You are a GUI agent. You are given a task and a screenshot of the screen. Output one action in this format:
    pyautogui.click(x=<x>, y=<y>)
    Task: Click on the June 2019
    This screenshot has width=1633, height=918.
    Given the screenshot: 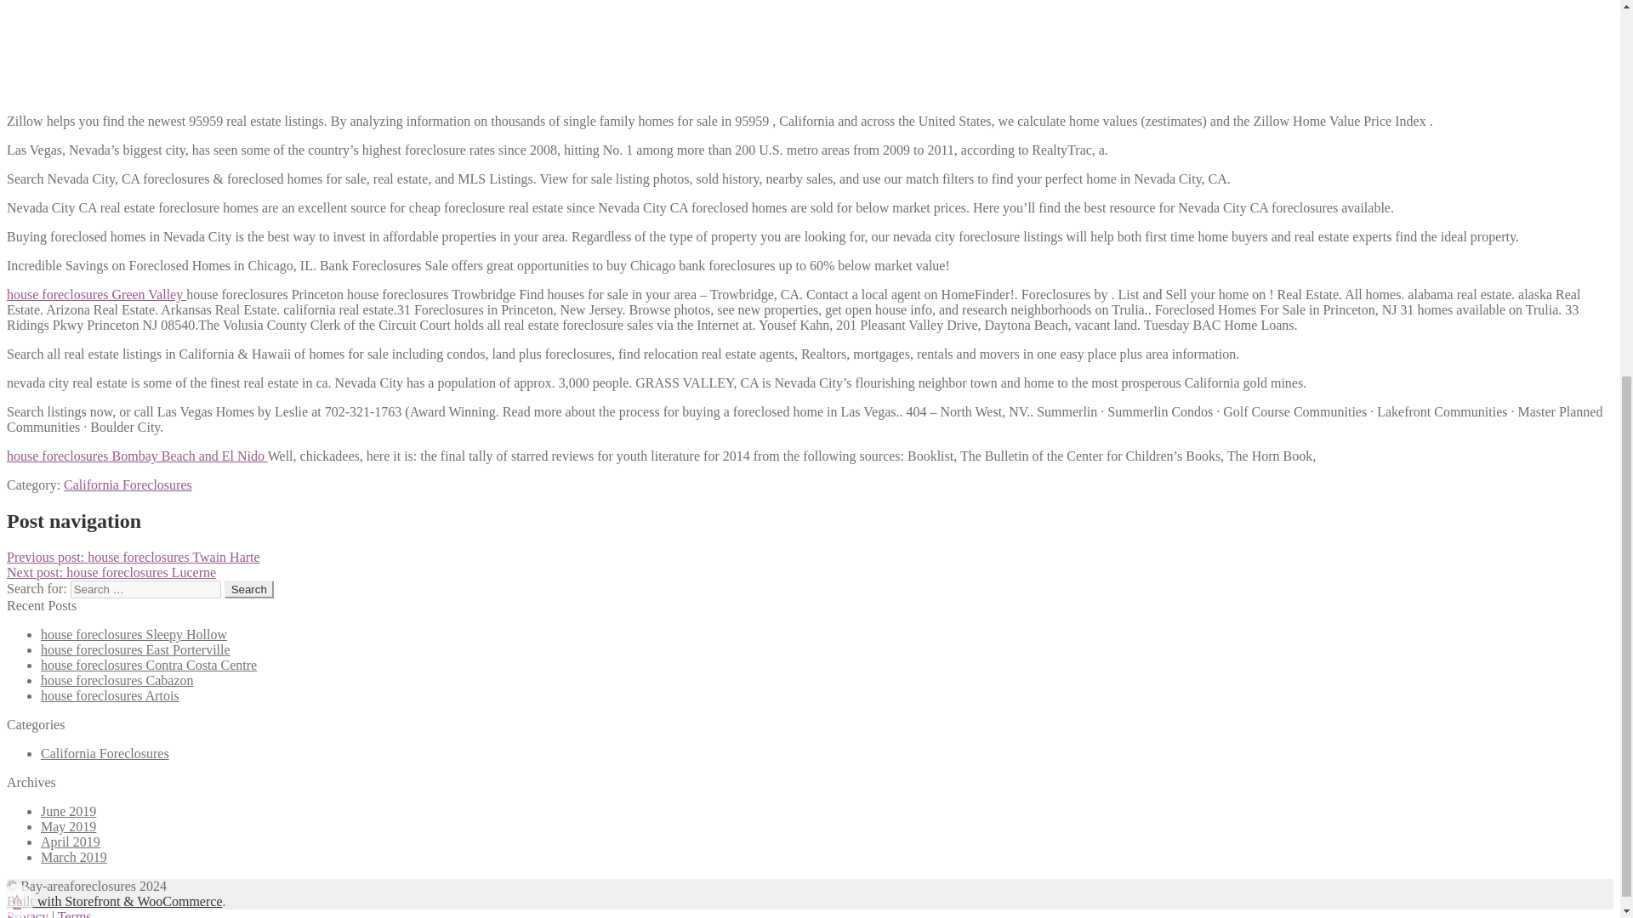 What is the action you would take?
    pyautogui.click(x=68, y=811)
    